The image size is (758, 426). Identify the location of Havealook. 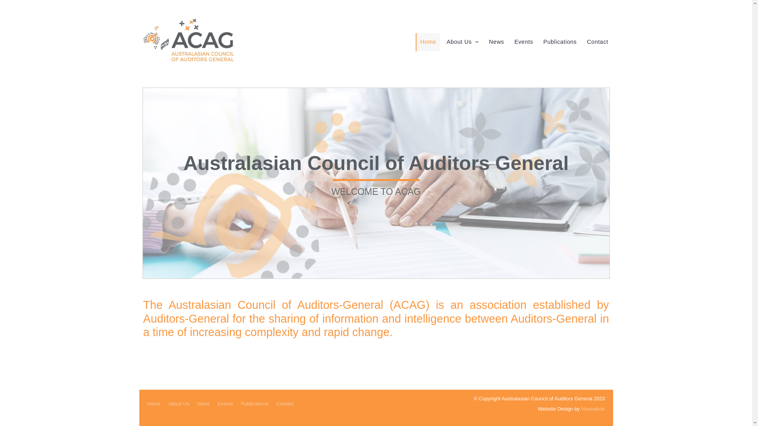
(593, 409).